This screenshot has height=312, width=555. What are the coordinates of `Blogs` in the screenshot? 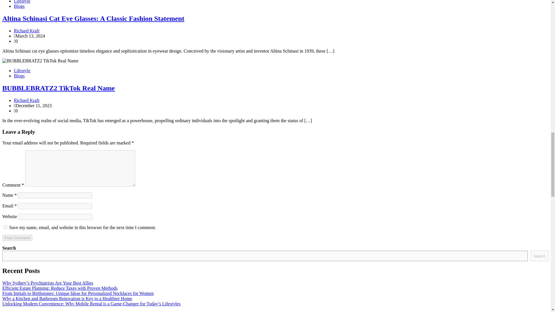 It's located at (19, 76).